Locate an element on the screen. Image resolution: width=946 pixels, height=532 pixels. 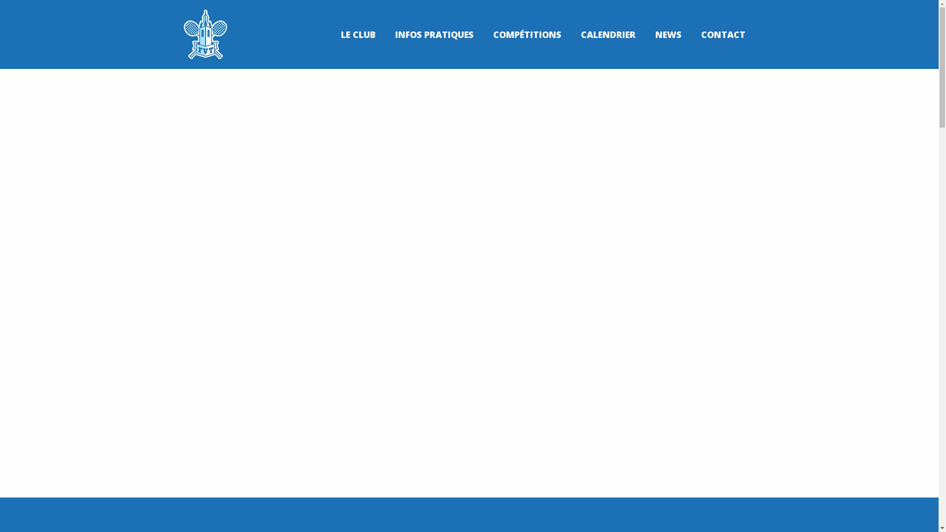
LE CLUB is located at coordinates (358, 34).